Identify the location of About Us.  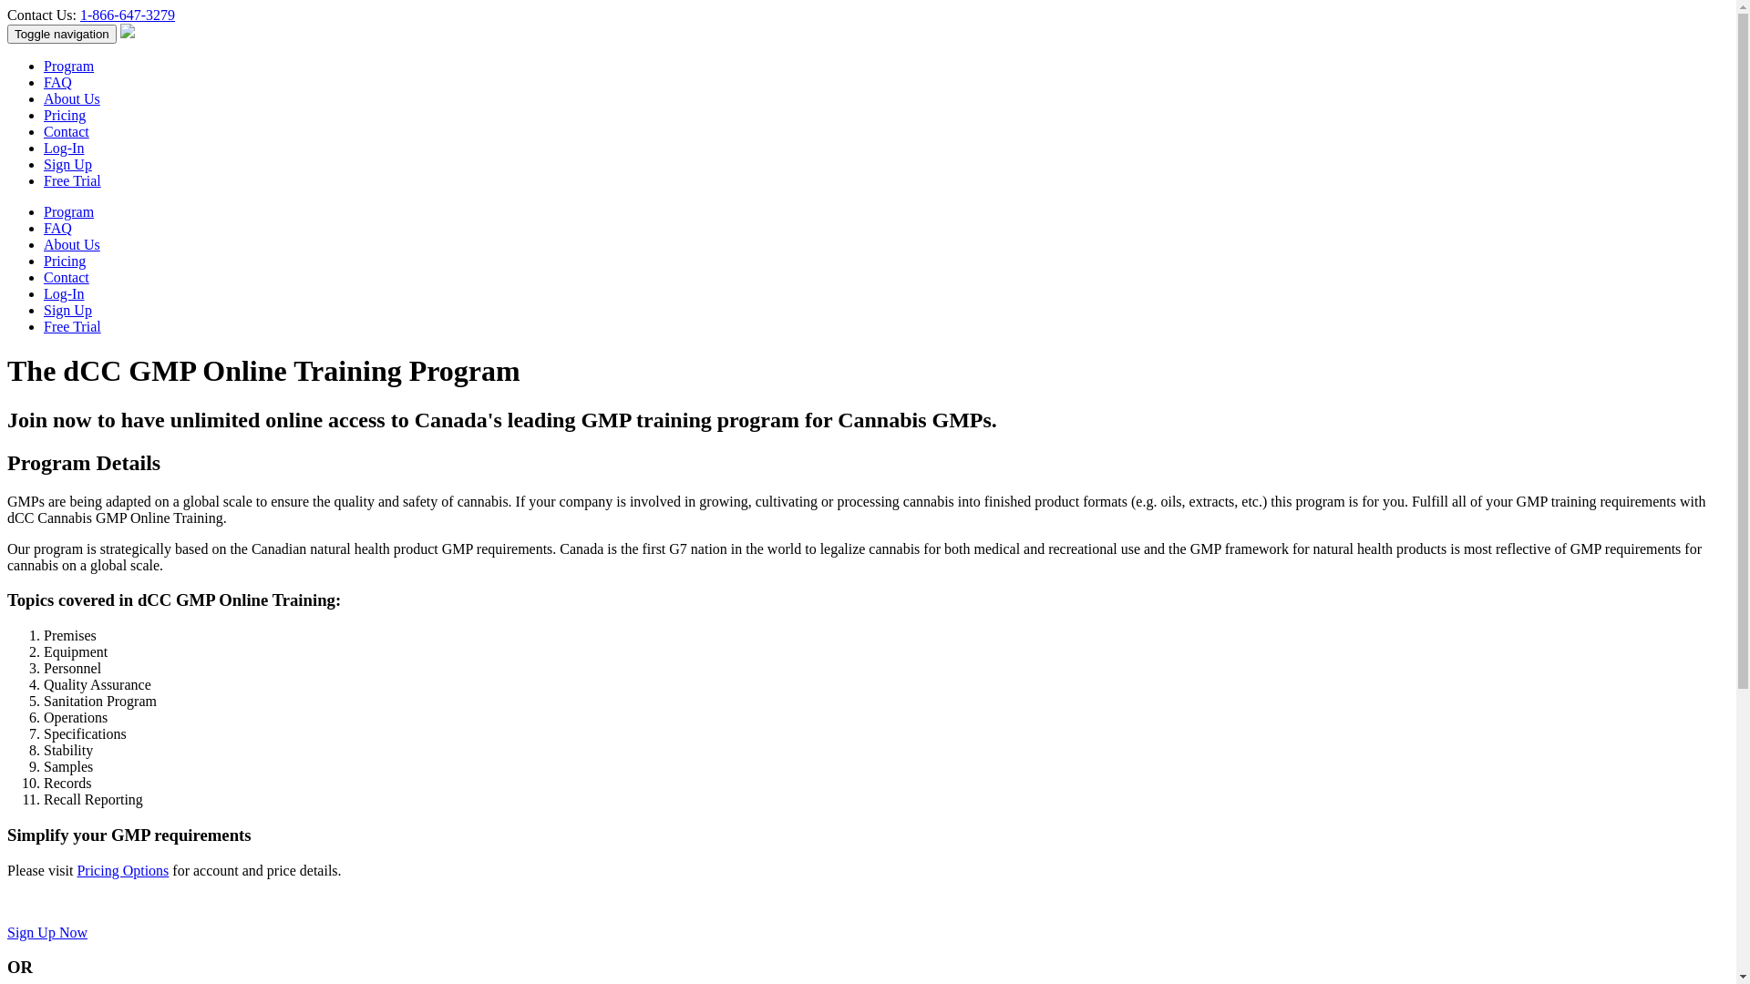
(72, 98).